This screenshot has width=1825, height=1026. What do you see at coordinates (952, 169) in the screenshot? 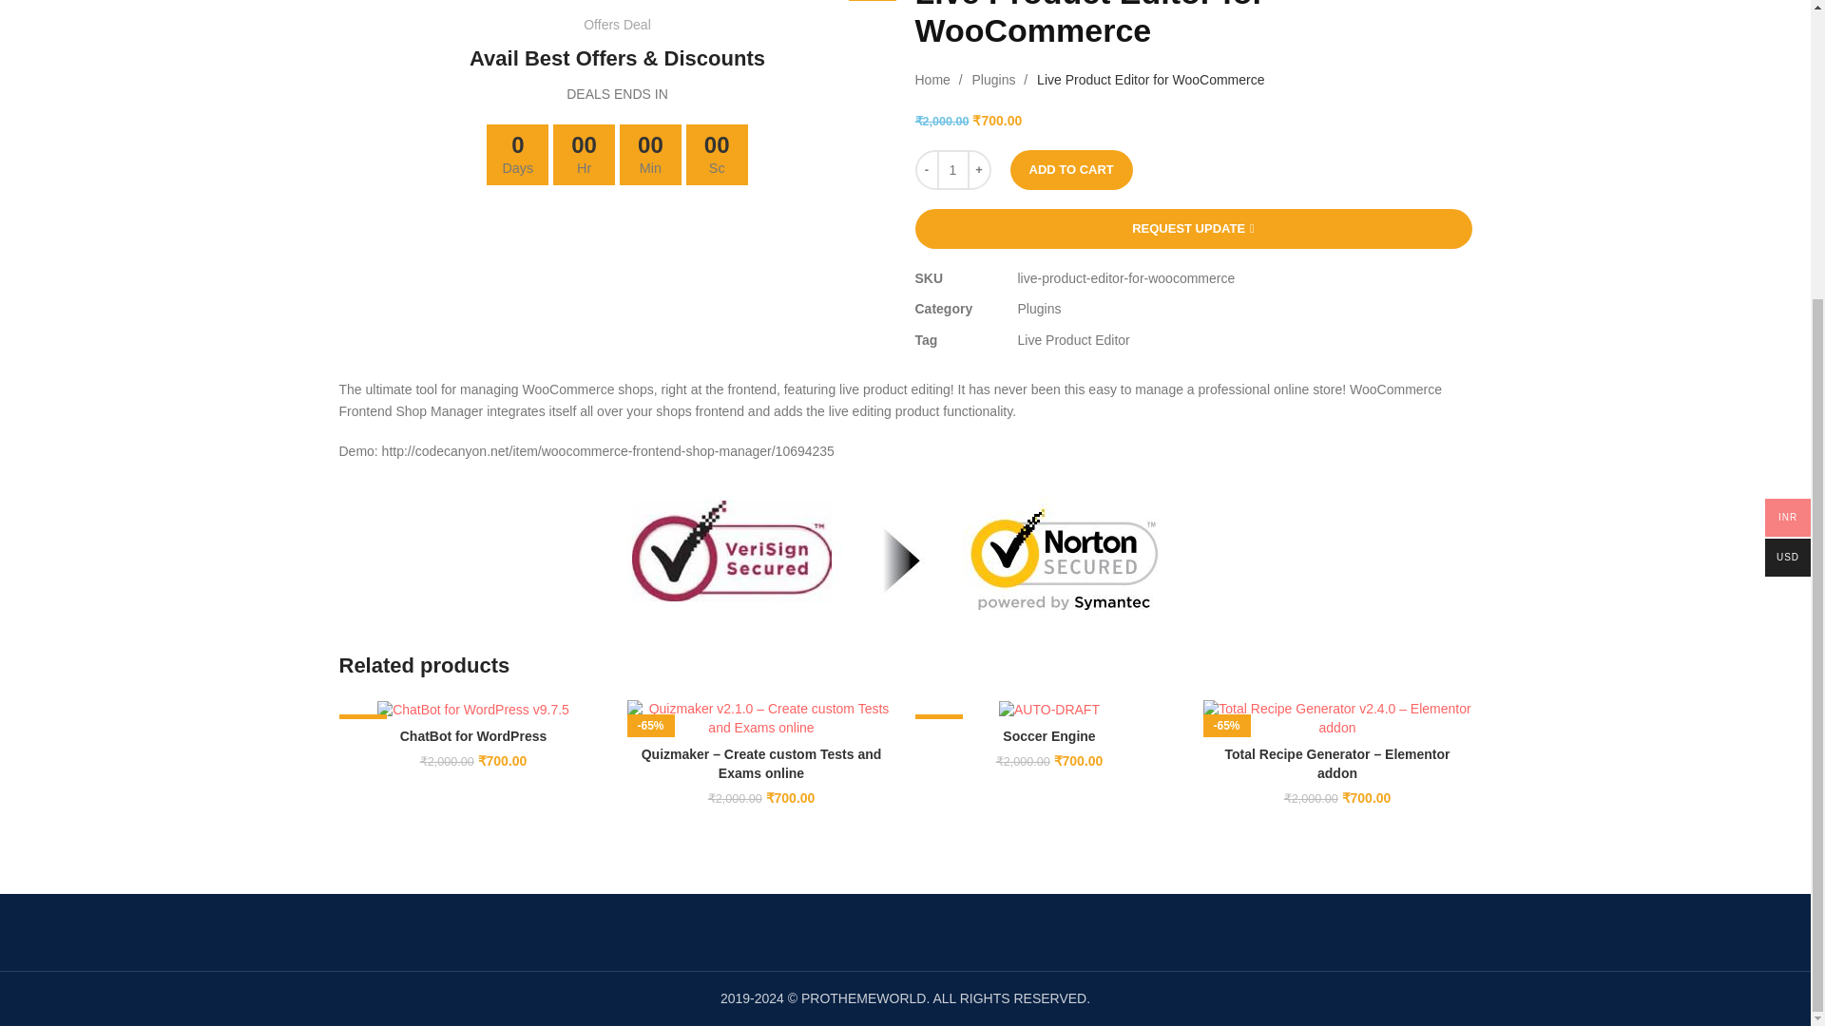
I see `1` at bounding box center [952, 169].